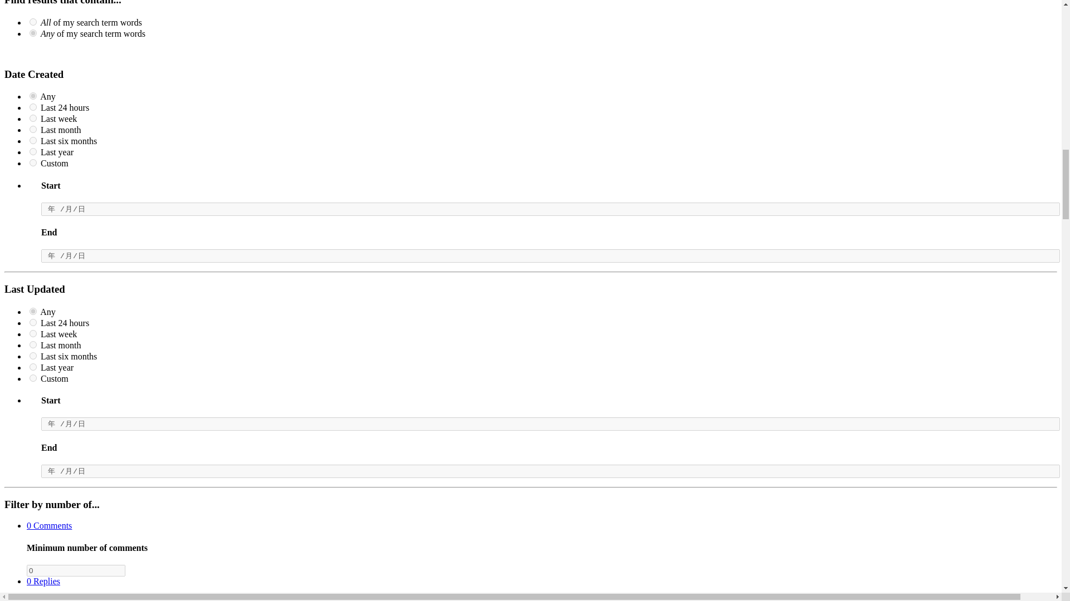  Describe the element at coordinates (33, 96) in the screenshot. I see `any` at that location.